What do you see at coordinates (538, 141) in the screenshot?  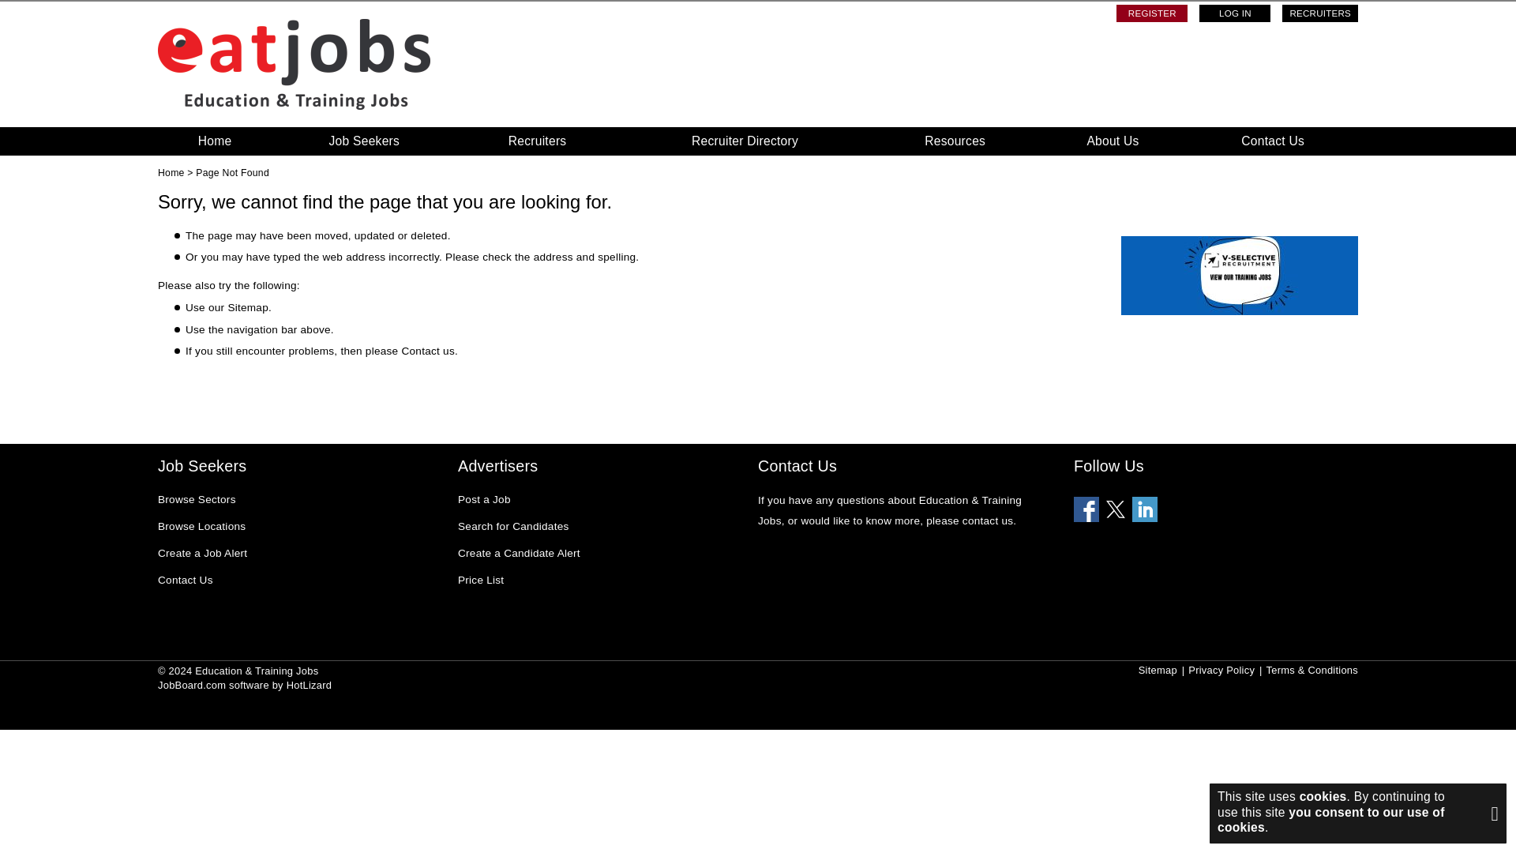 I see `Recruiters` at bounding box center [538, 141].